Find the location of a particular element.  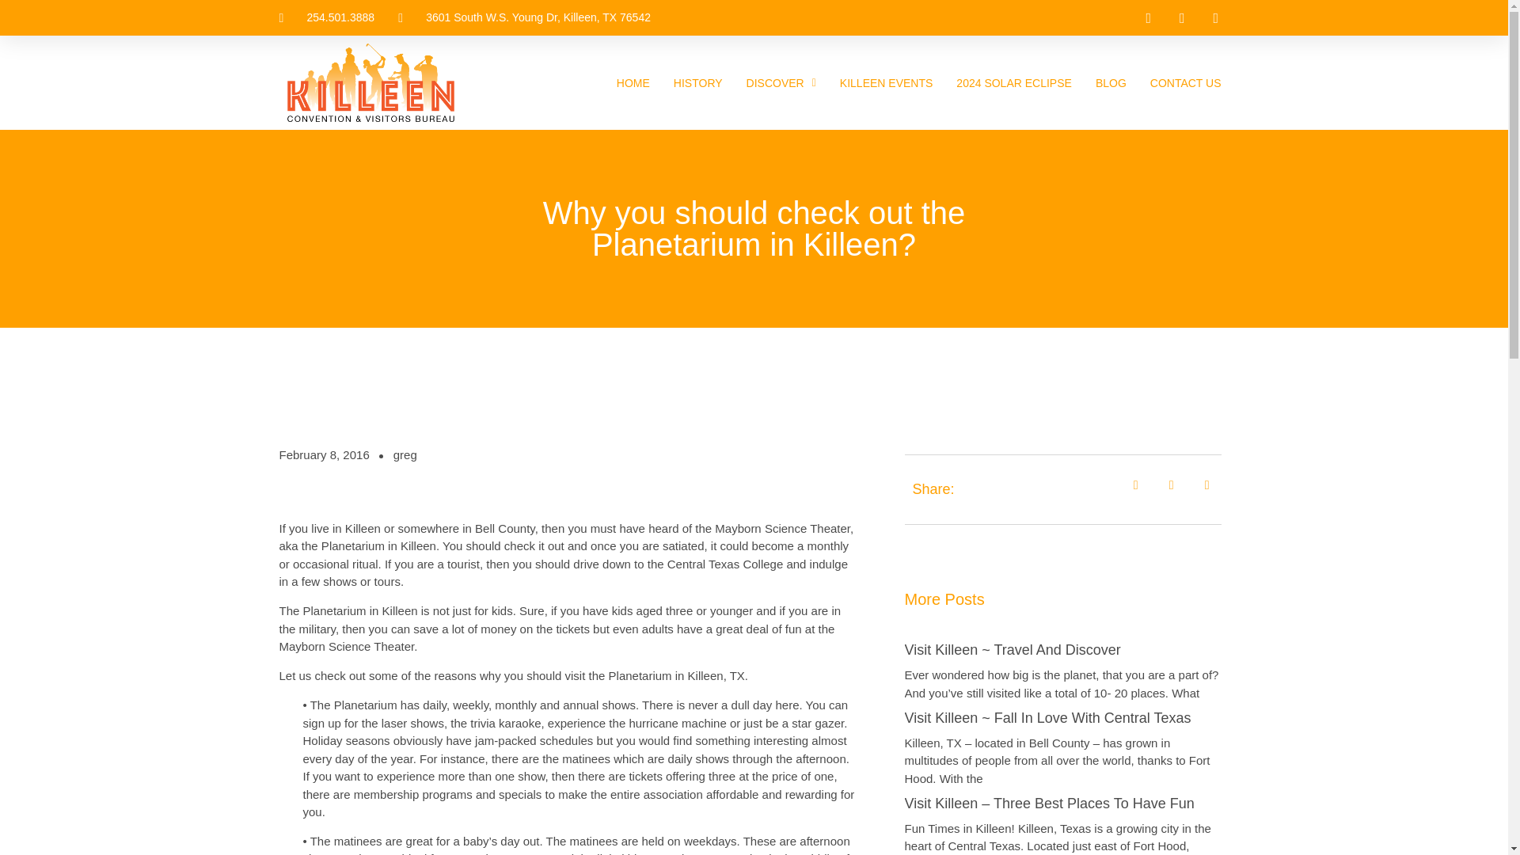

greg is located at coordinates (405, 455).